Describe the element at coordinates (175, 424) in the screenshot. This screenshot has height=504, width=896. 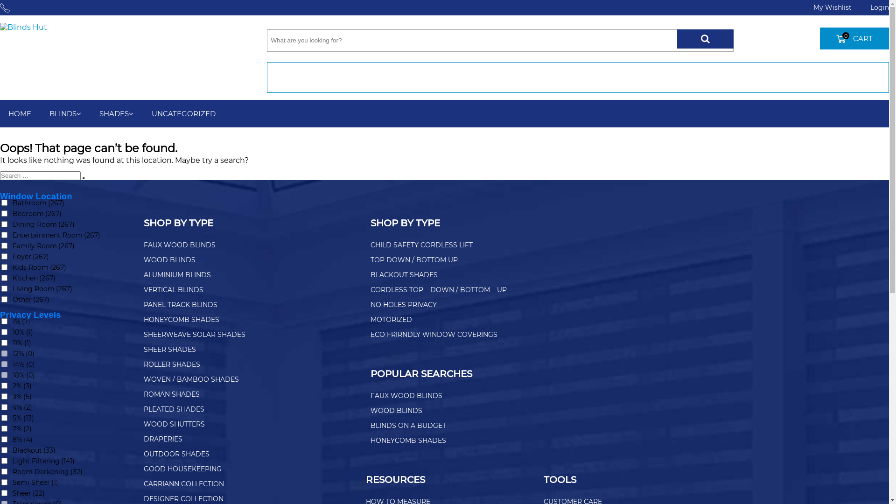
I see `WOOD SHUTTERS` at that location.